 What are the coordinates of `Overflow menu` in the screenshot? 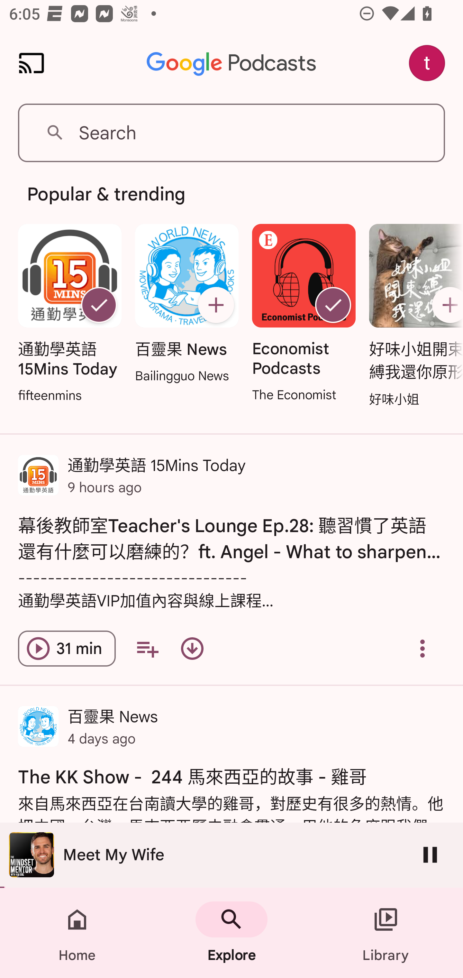 It's located at (422, 649).